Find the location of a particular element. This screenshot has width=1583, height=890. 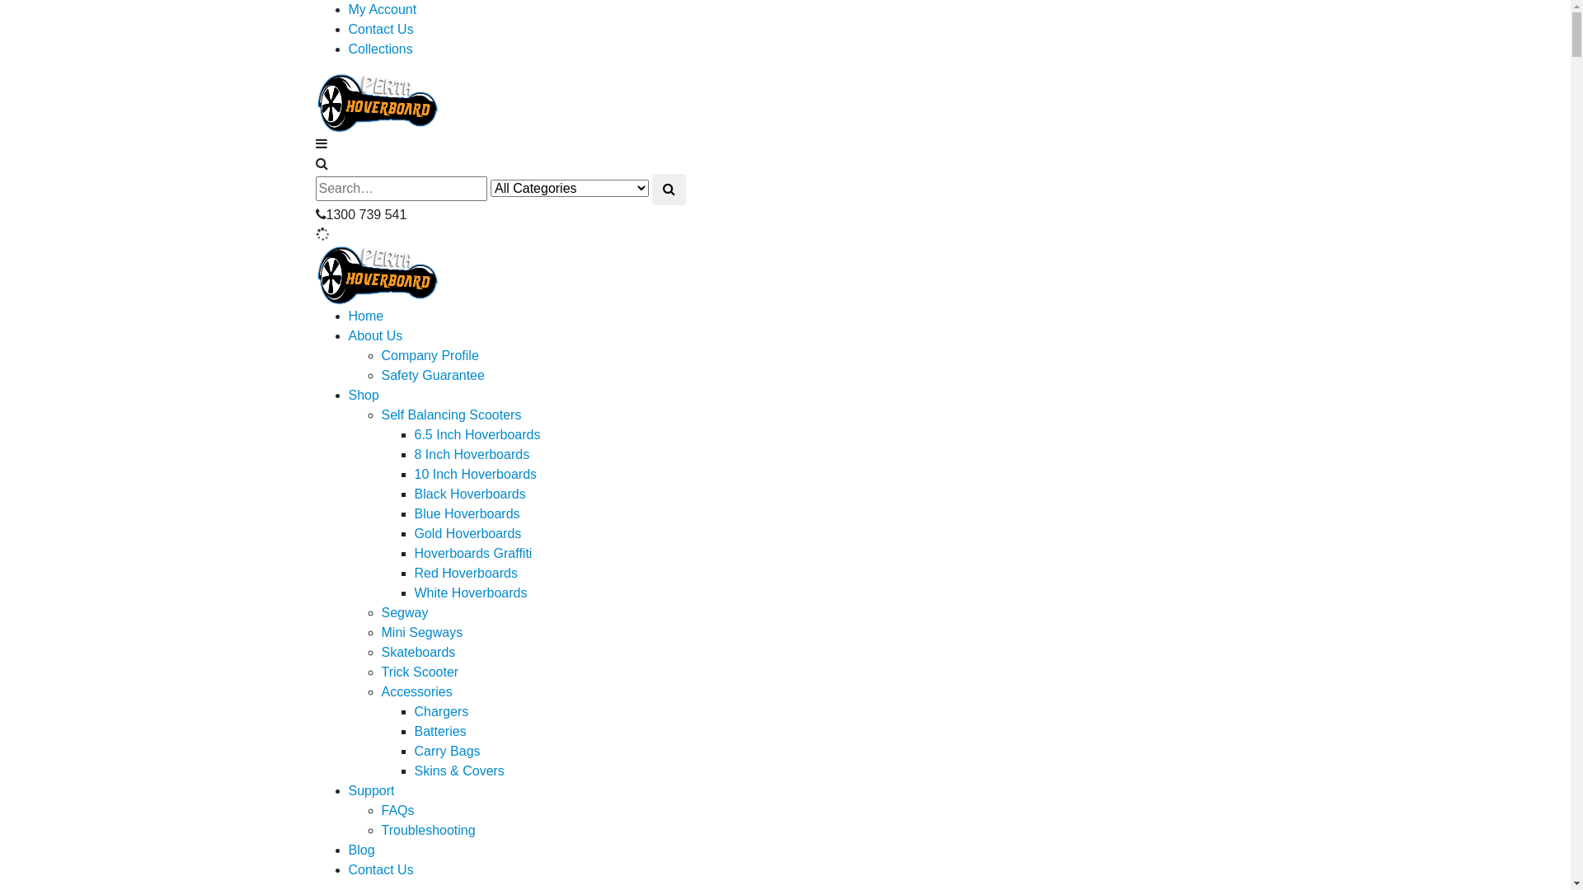

Shop is located at coordinates (363, 396).